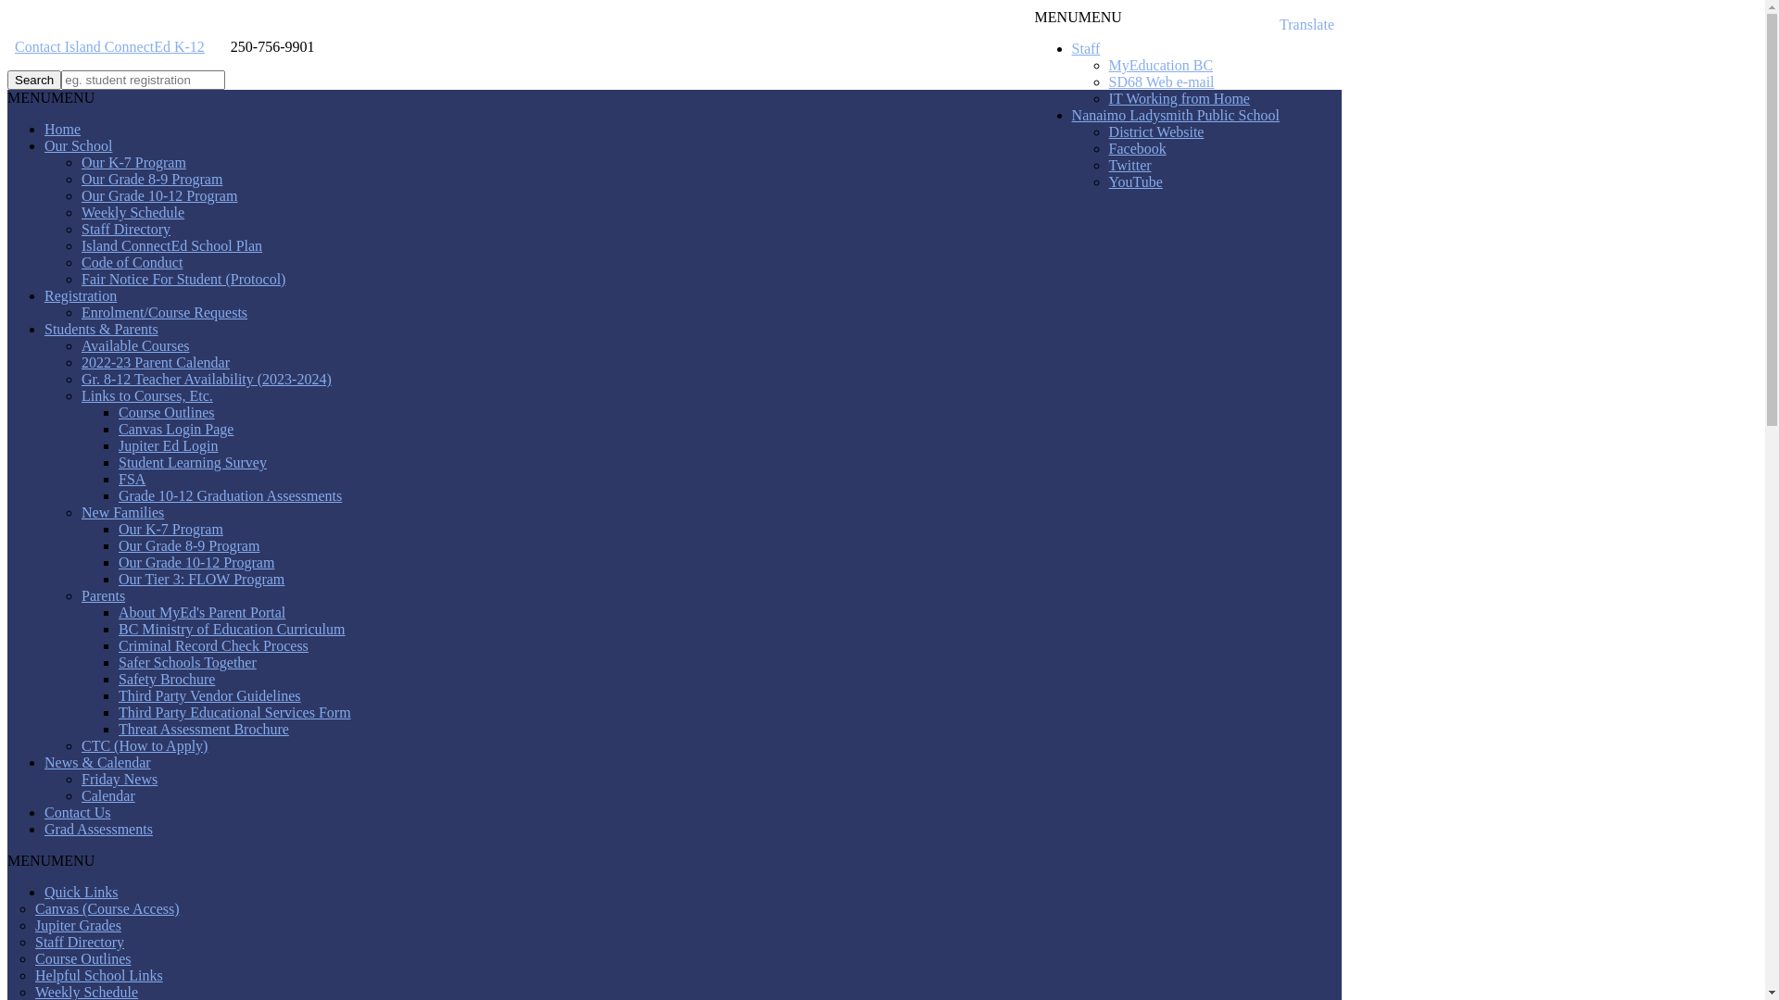  Describe the element at coordinates (170, 530) in the screenshot. I see `Our K-7 Program` at that location.